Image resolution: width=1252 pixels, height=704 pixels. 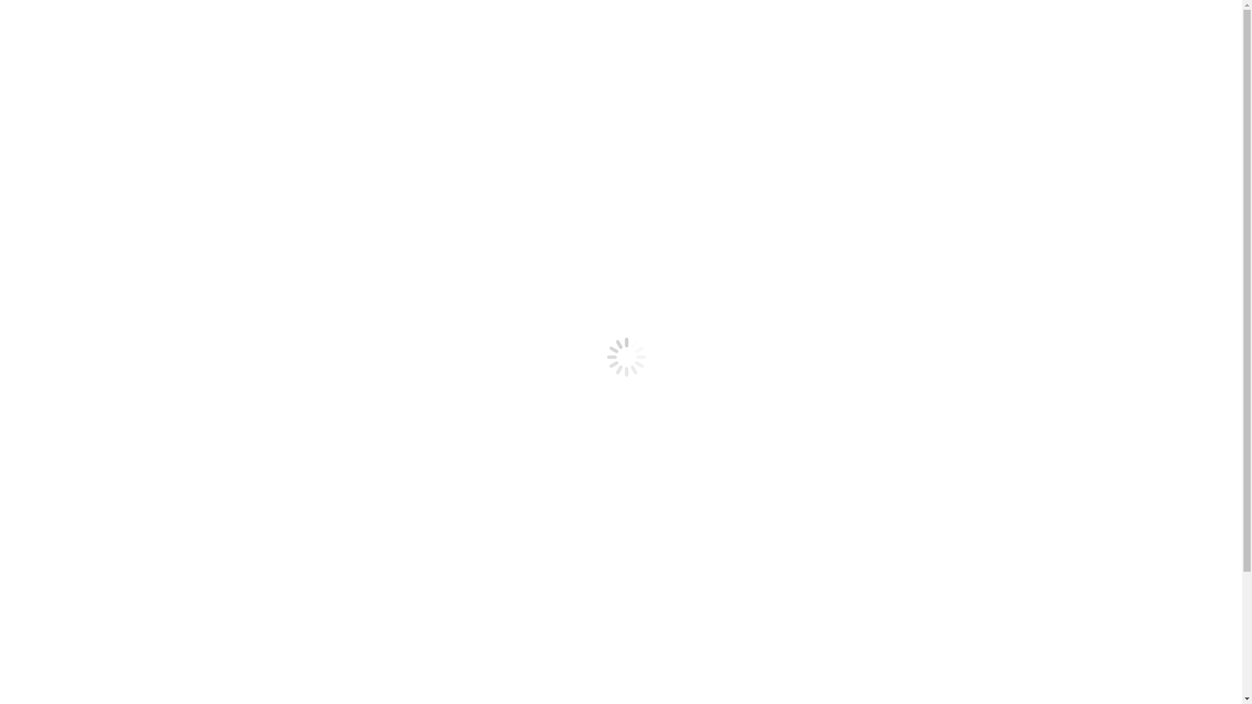 What do you see at coordinates (77, 459) in the screenshot?
I see `LESSEN` at bounding box center [77, 459].